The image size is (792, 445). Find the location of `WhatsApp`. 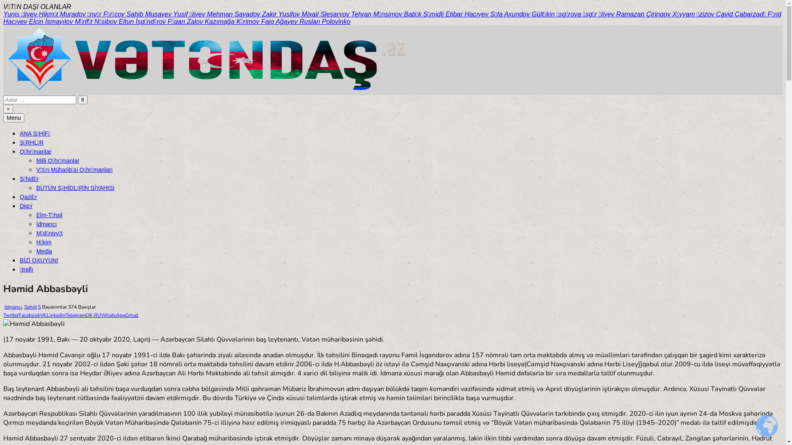

WhatsApp is located at coordinates (113, 315).